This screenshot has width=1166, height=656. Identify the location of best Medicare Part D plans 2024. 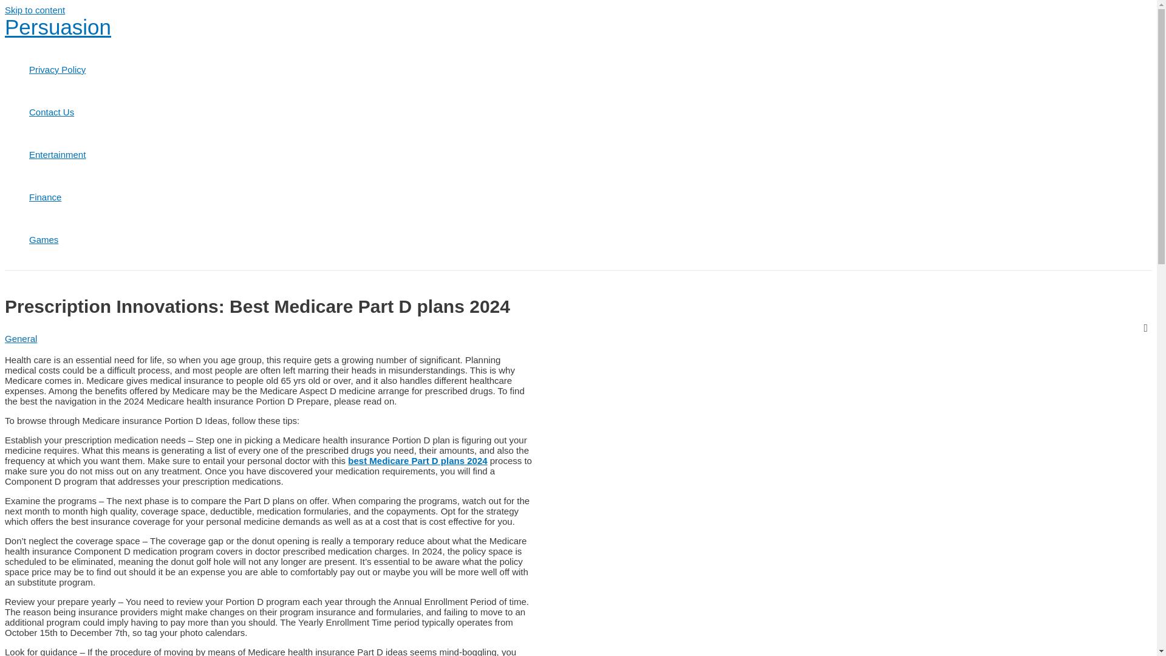
(417, 460).